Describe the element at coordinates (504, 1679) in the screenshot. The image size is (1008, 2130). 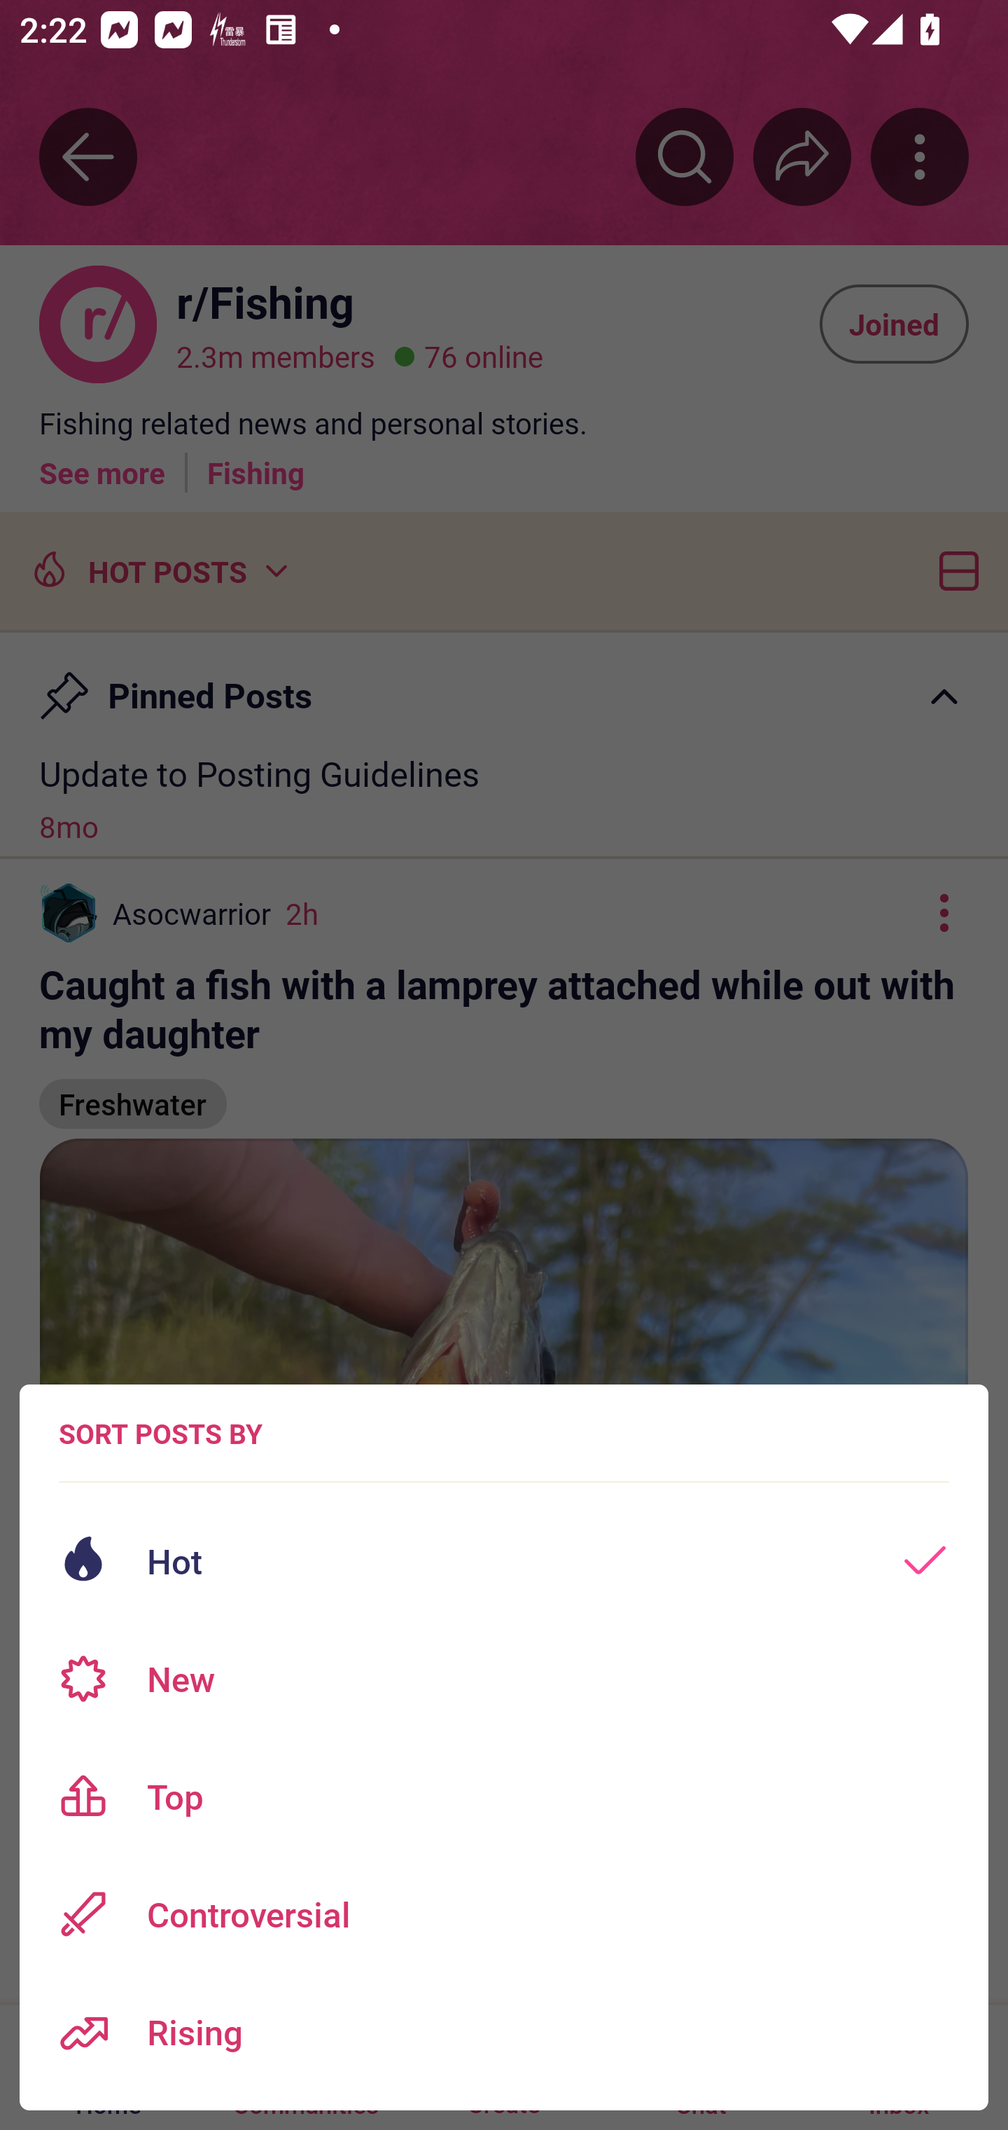
I see `New` at that location.